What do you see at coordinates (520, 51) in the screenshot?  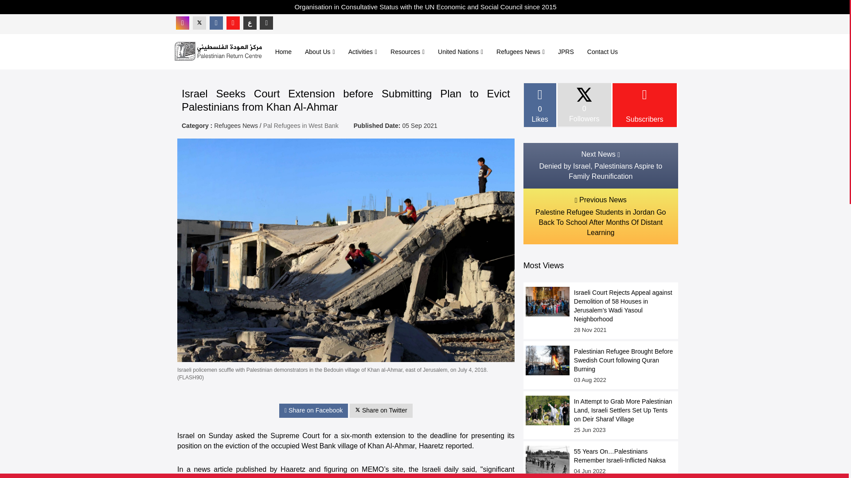 I see `Refugees News` at bounding box center [520, 51].